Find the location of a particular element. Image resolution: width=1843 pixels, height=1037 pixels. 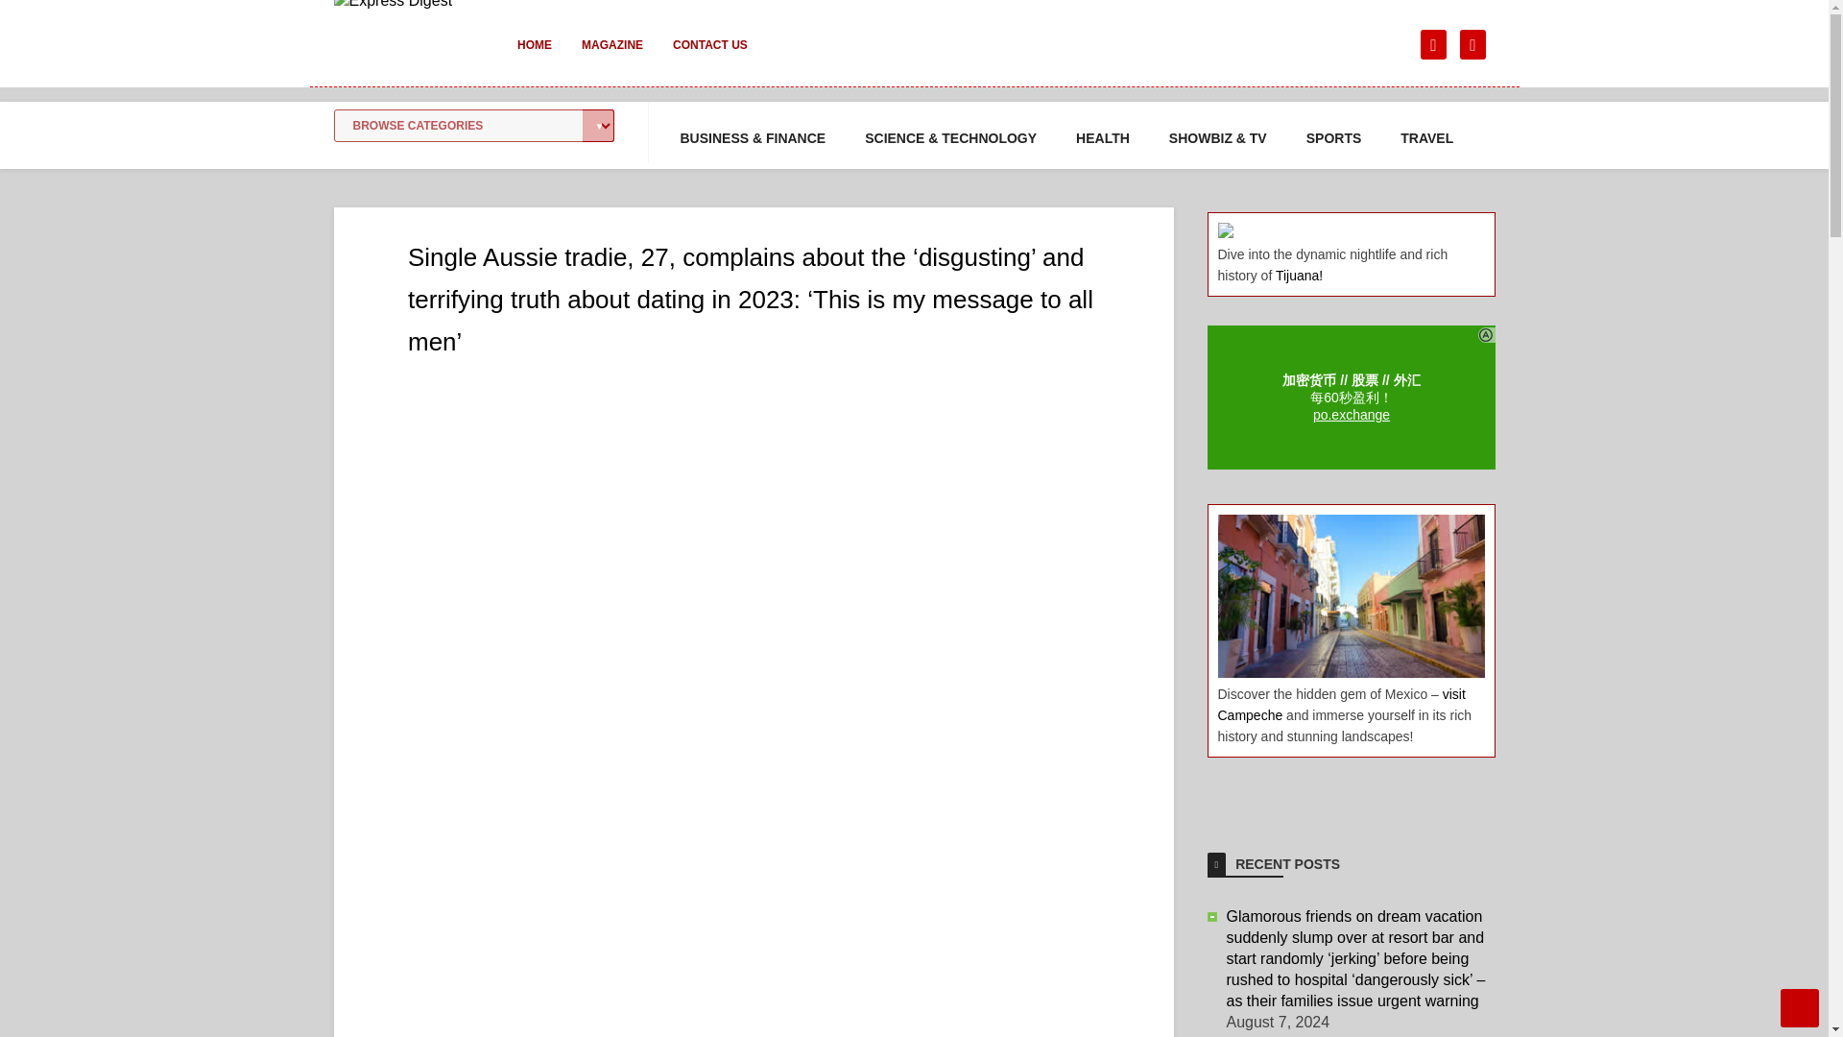

visit Campeche is located at coordinates (1340, 704).